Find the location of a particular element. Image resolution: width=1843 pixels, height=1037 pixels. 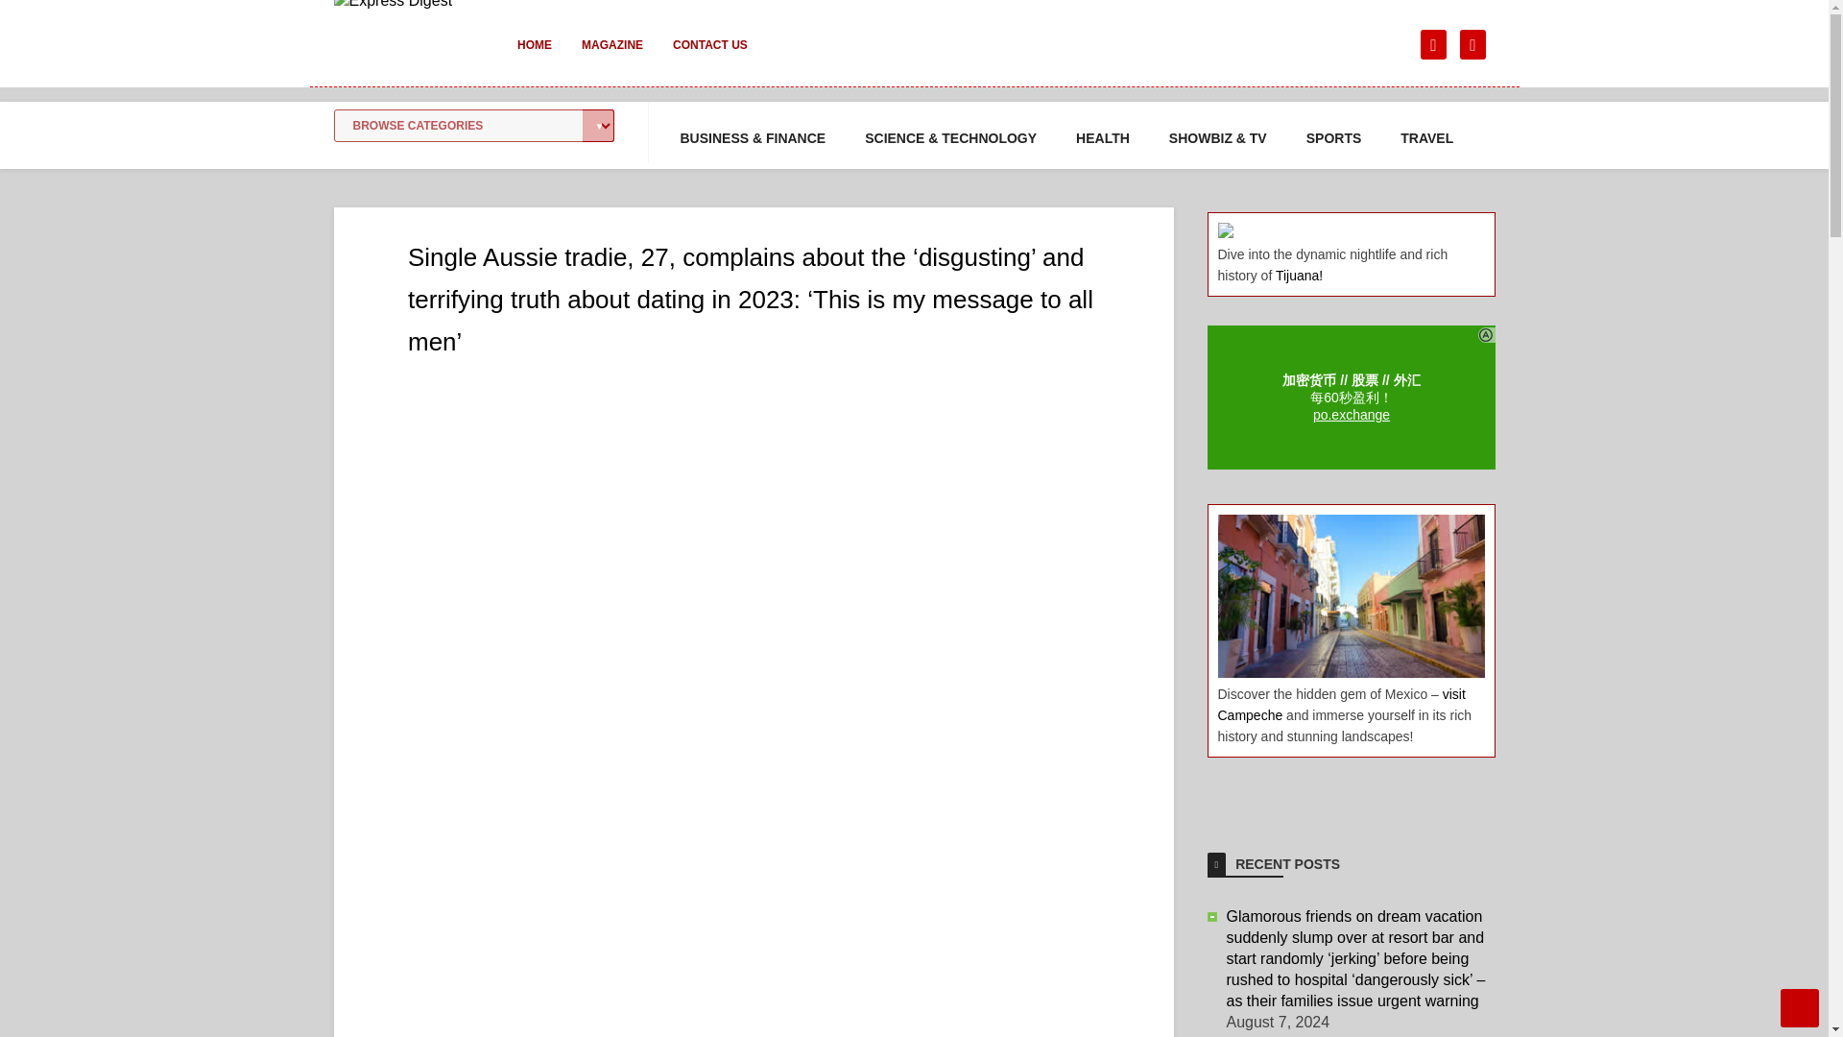

visit Campeche is located at coordinates (1340, 704).